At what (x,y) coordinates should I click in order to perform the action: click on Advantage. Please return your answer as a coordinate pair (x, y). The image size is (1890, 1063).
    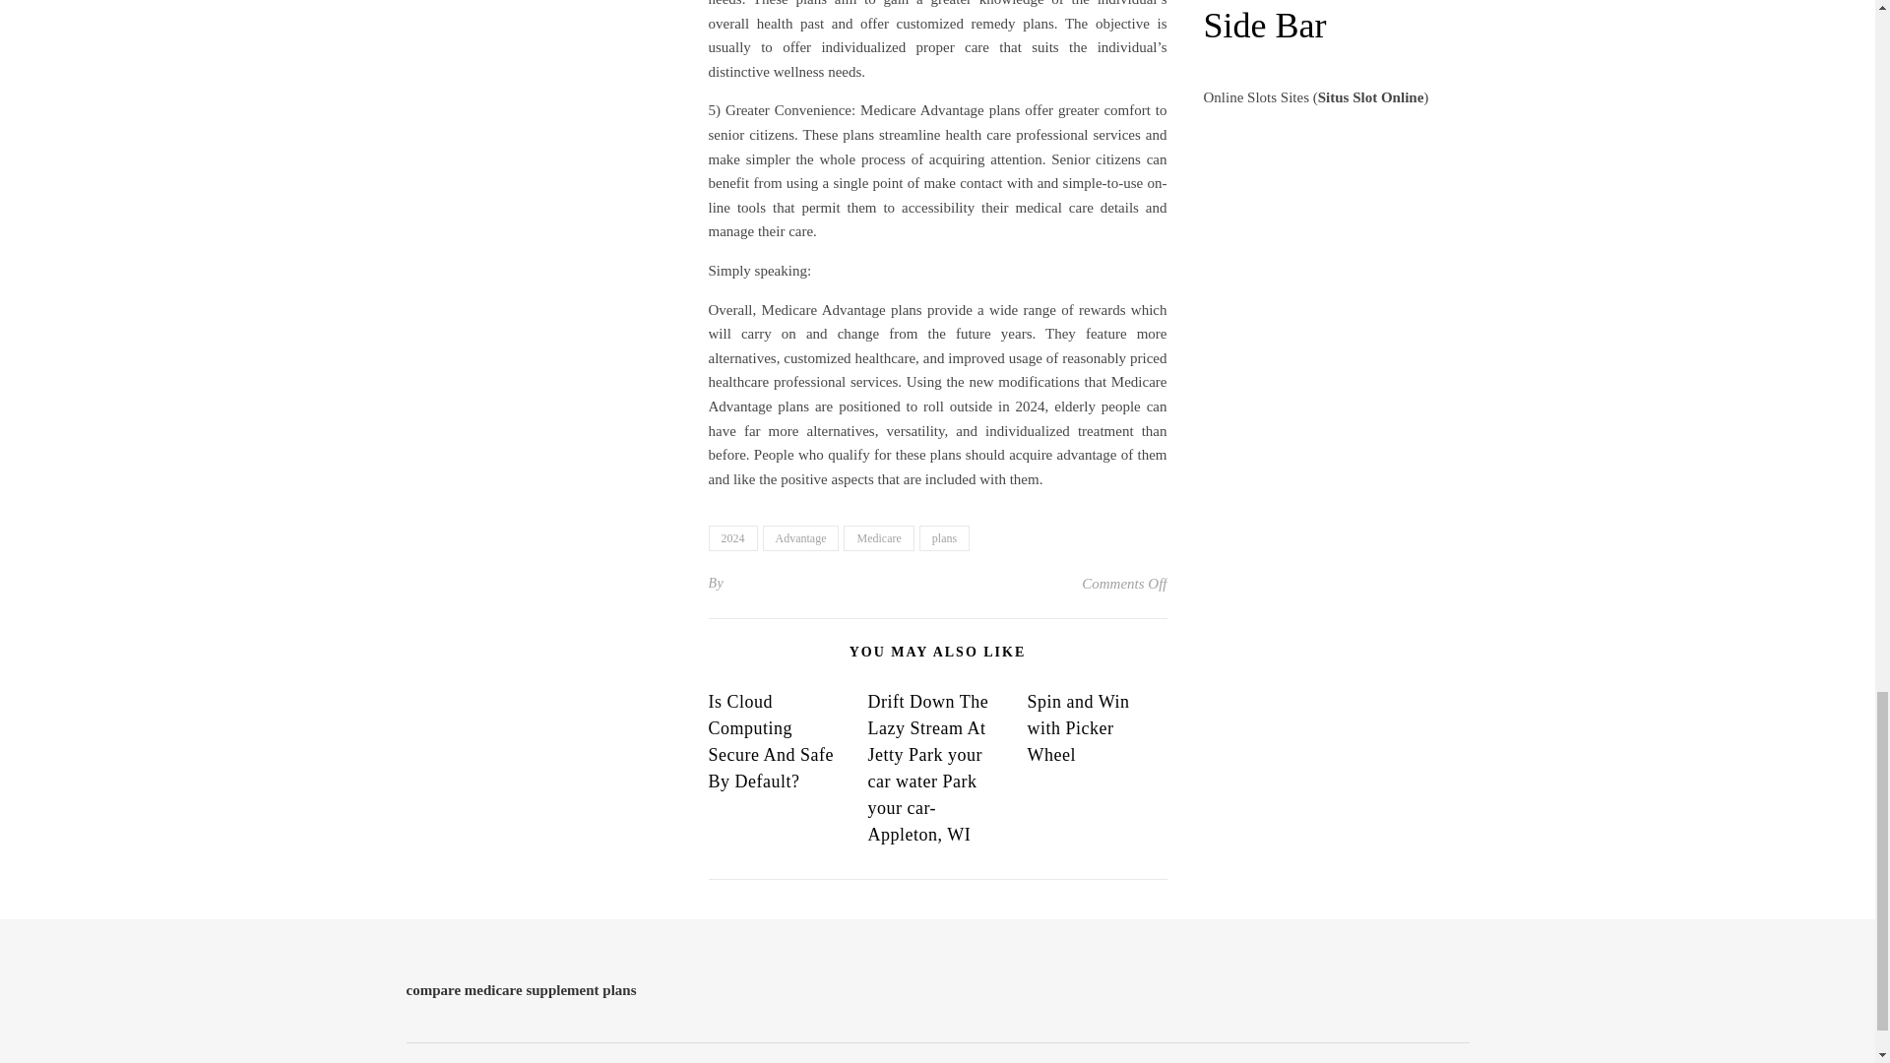
    Looking at the image, I should click on (799, 537).